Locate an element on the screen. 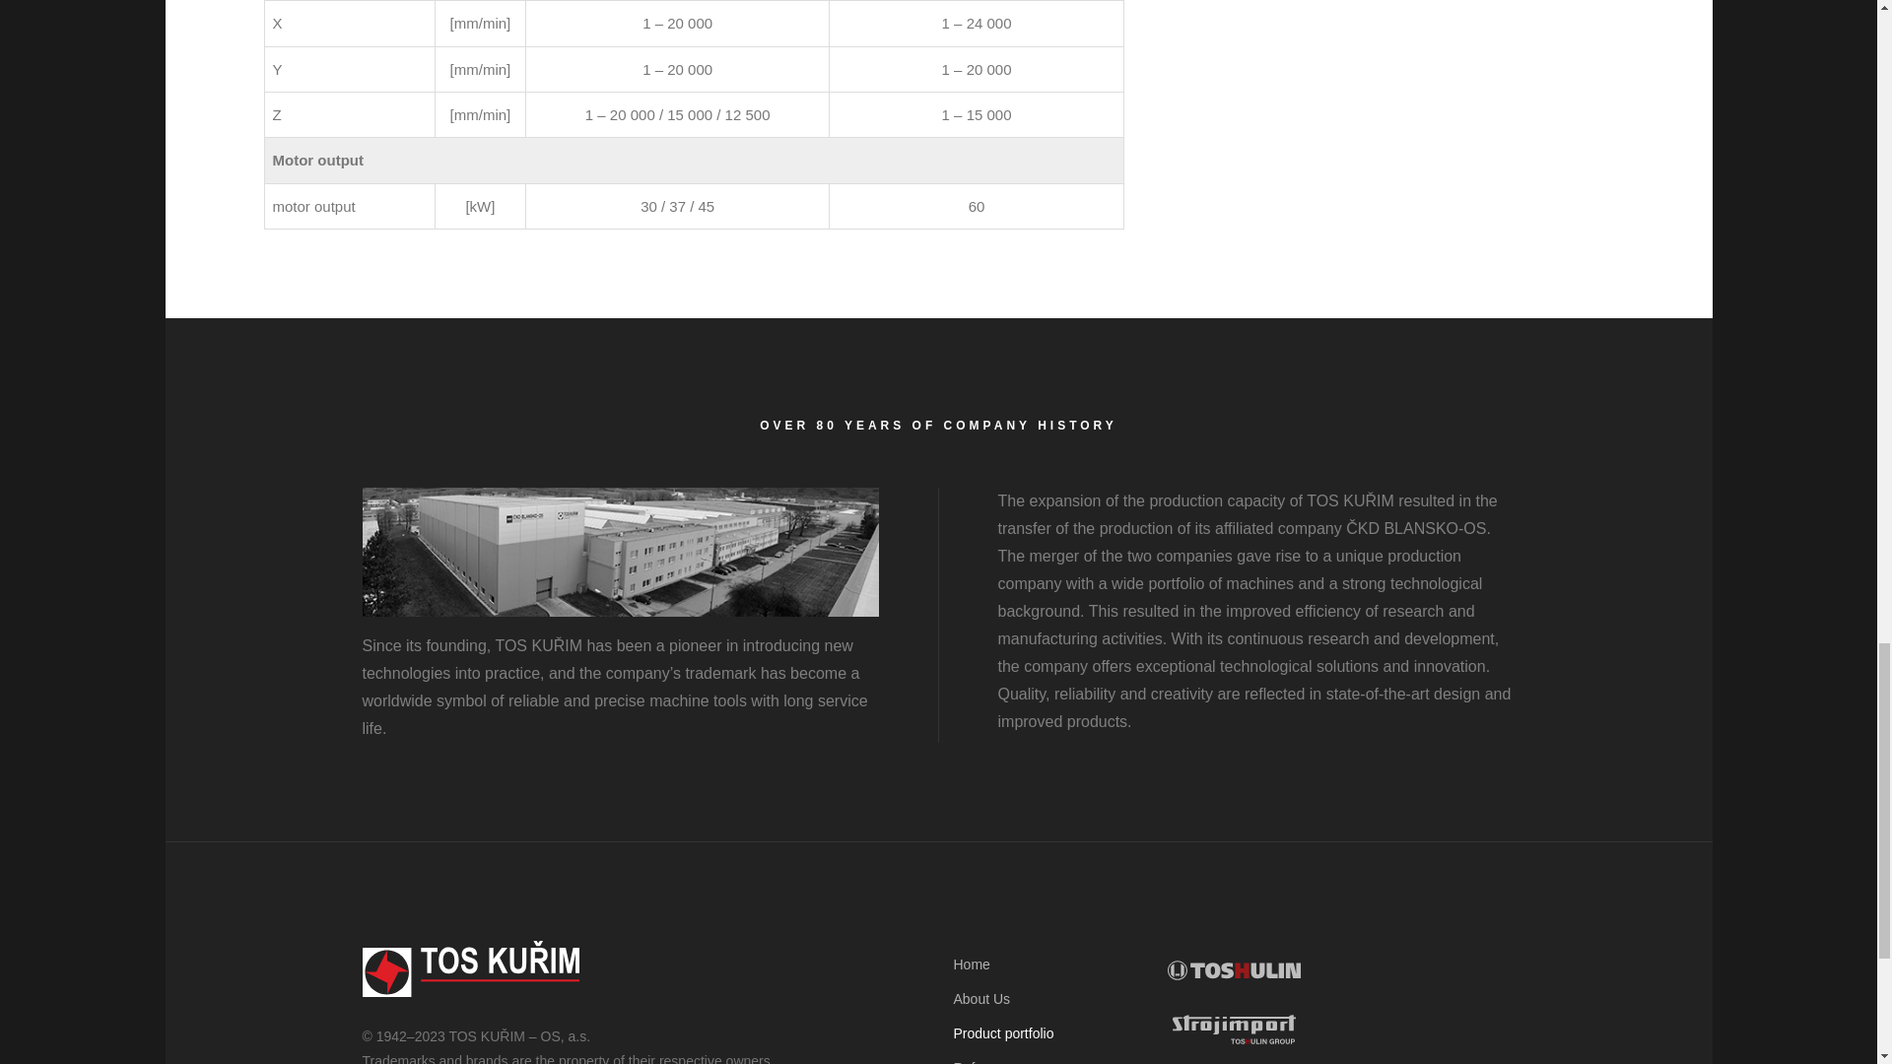 This screenshot has width=1892, height=1064. References is located at coordinates (989, 1062).